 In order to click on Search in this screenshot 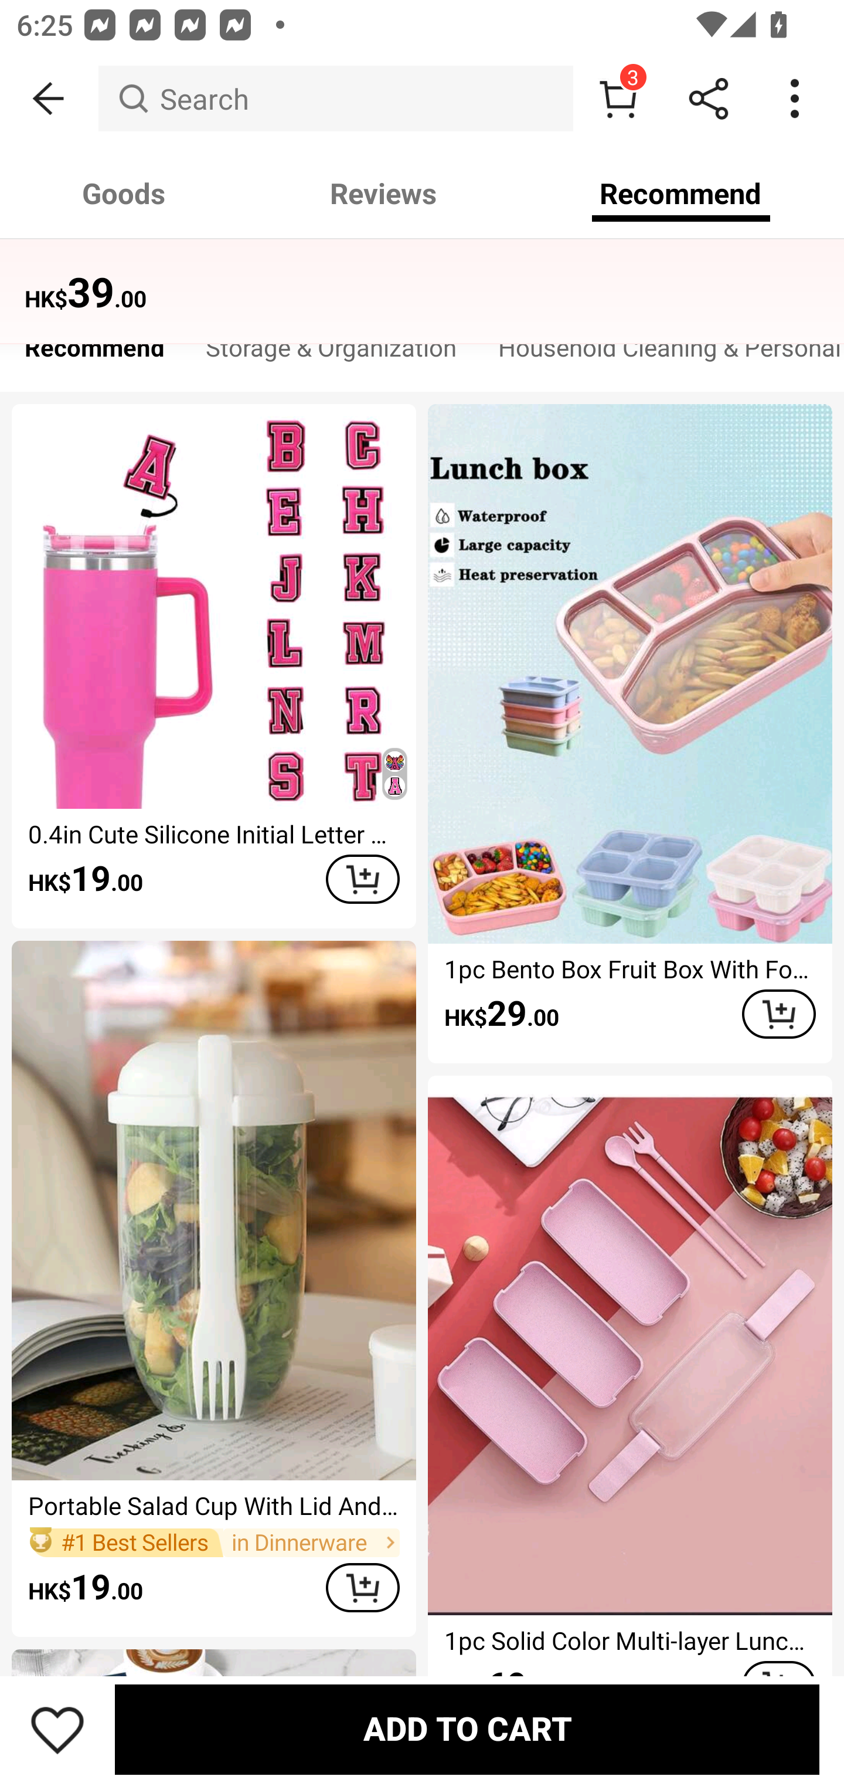, I will do `click(335, 99)`.